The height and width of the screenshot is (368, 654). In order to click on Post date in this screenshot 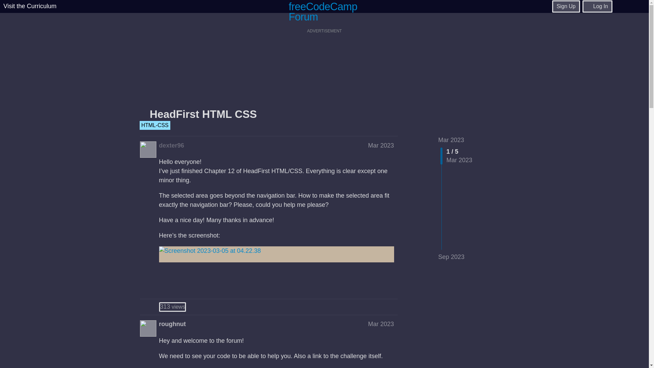, I will do `click(380, 324)`.